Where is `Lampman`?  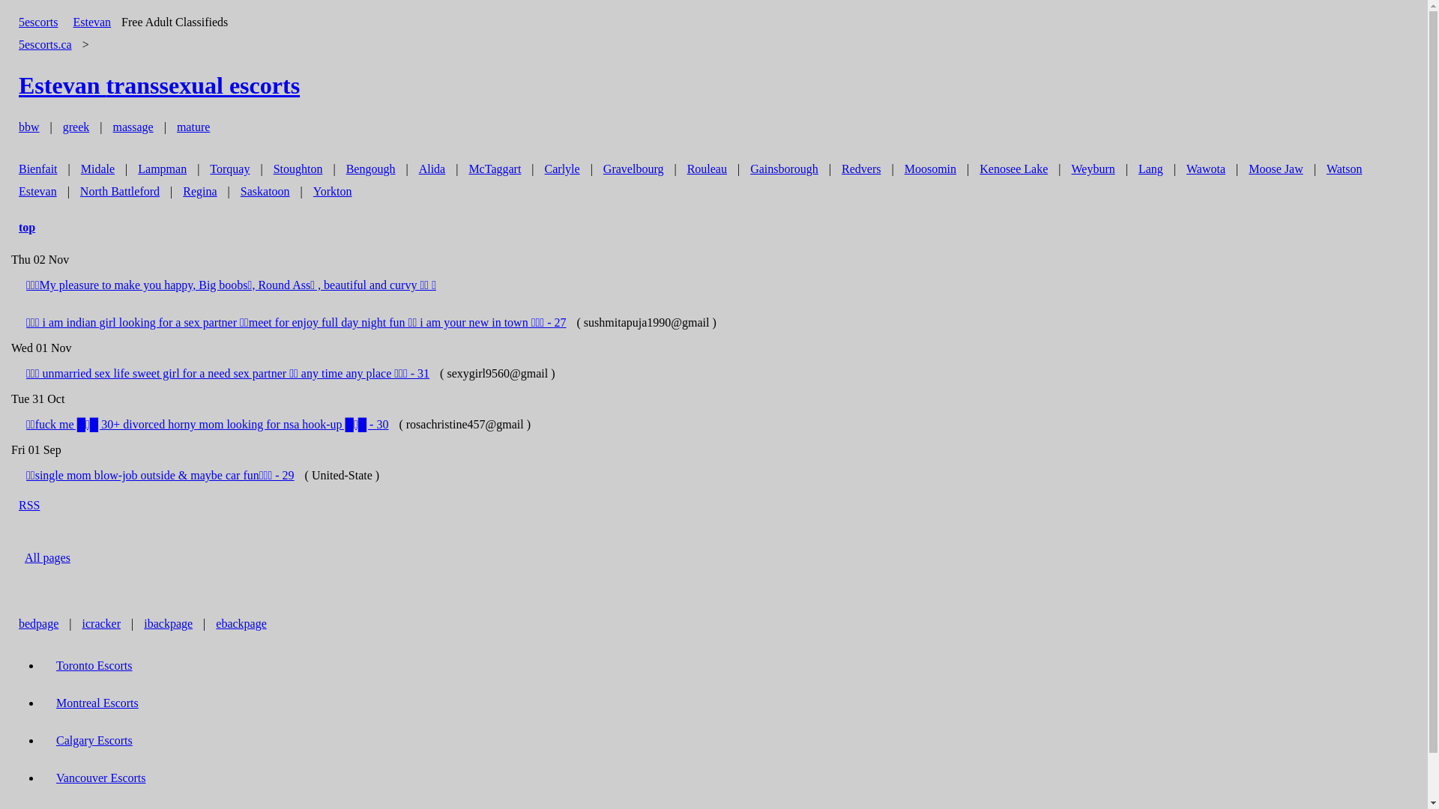
Lampman is located at coordinates (162, 169).